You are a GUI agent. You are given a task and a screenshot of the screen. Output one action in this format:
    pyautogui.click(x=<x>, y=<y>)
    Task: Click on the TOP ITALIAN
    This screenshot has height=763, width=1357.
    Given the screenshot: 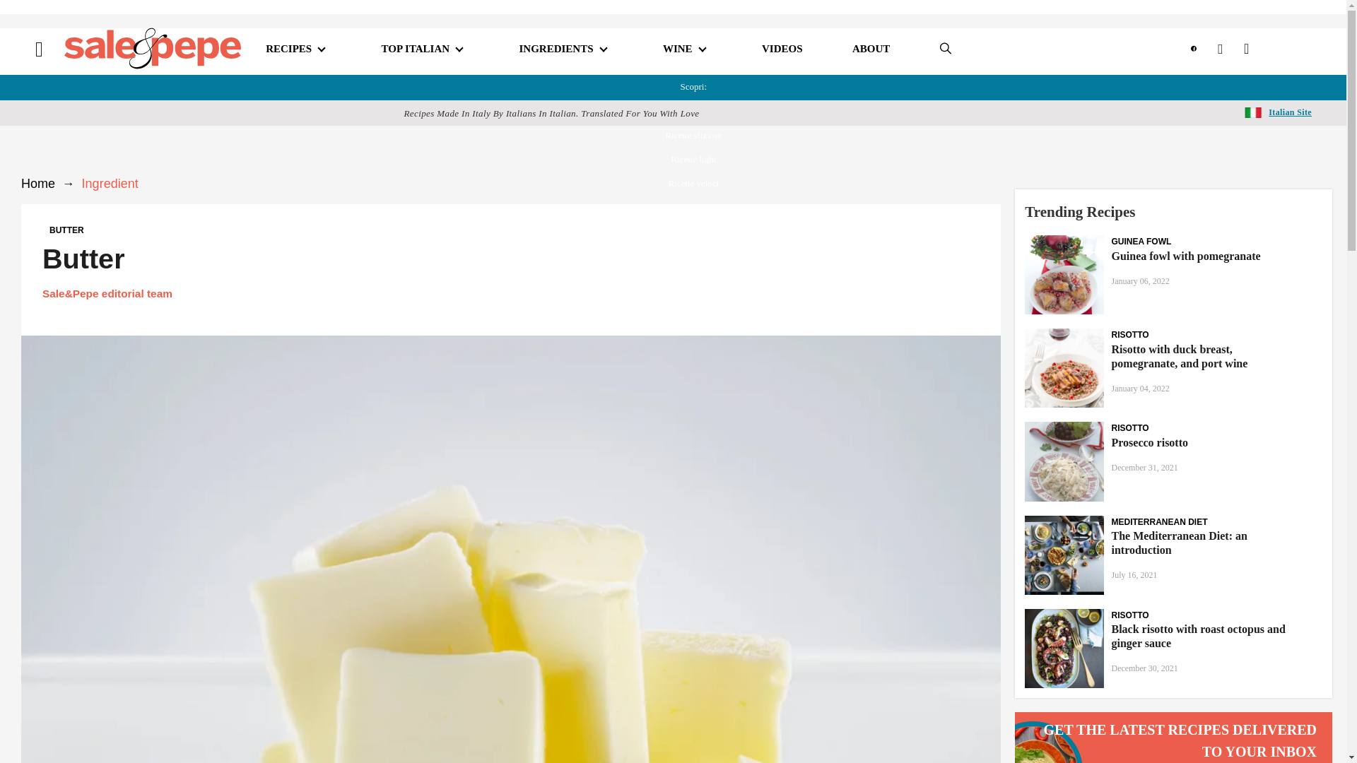 What is the action you would take?
    pyautogui.click(x=416, y=48)
    